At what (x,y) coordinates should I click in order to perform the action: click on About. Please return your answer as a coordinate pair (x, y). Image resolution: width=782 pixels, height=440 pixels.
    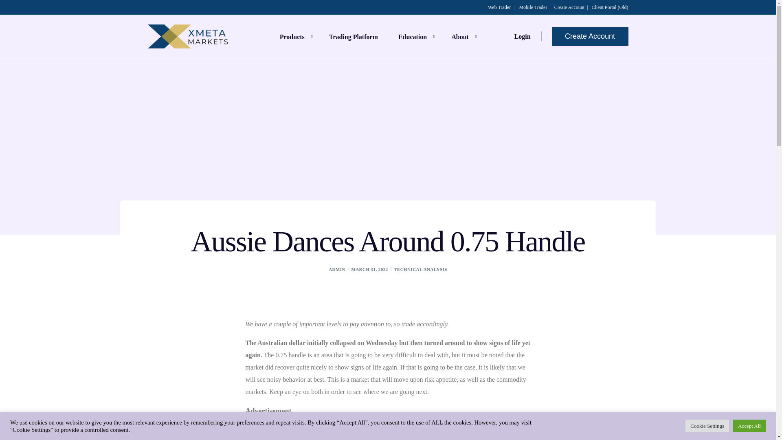
    Looking at the image, I should click on (462, 36).